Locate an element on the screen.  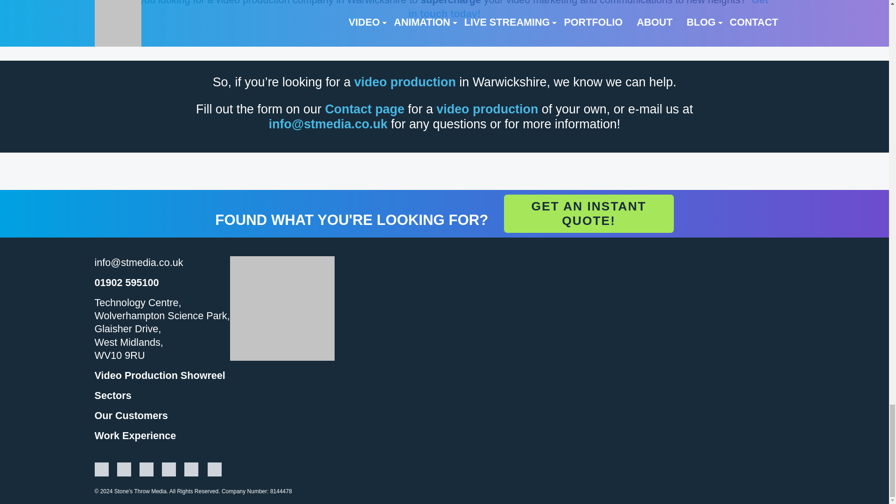
TikTok is located at coordinates (146, 471).